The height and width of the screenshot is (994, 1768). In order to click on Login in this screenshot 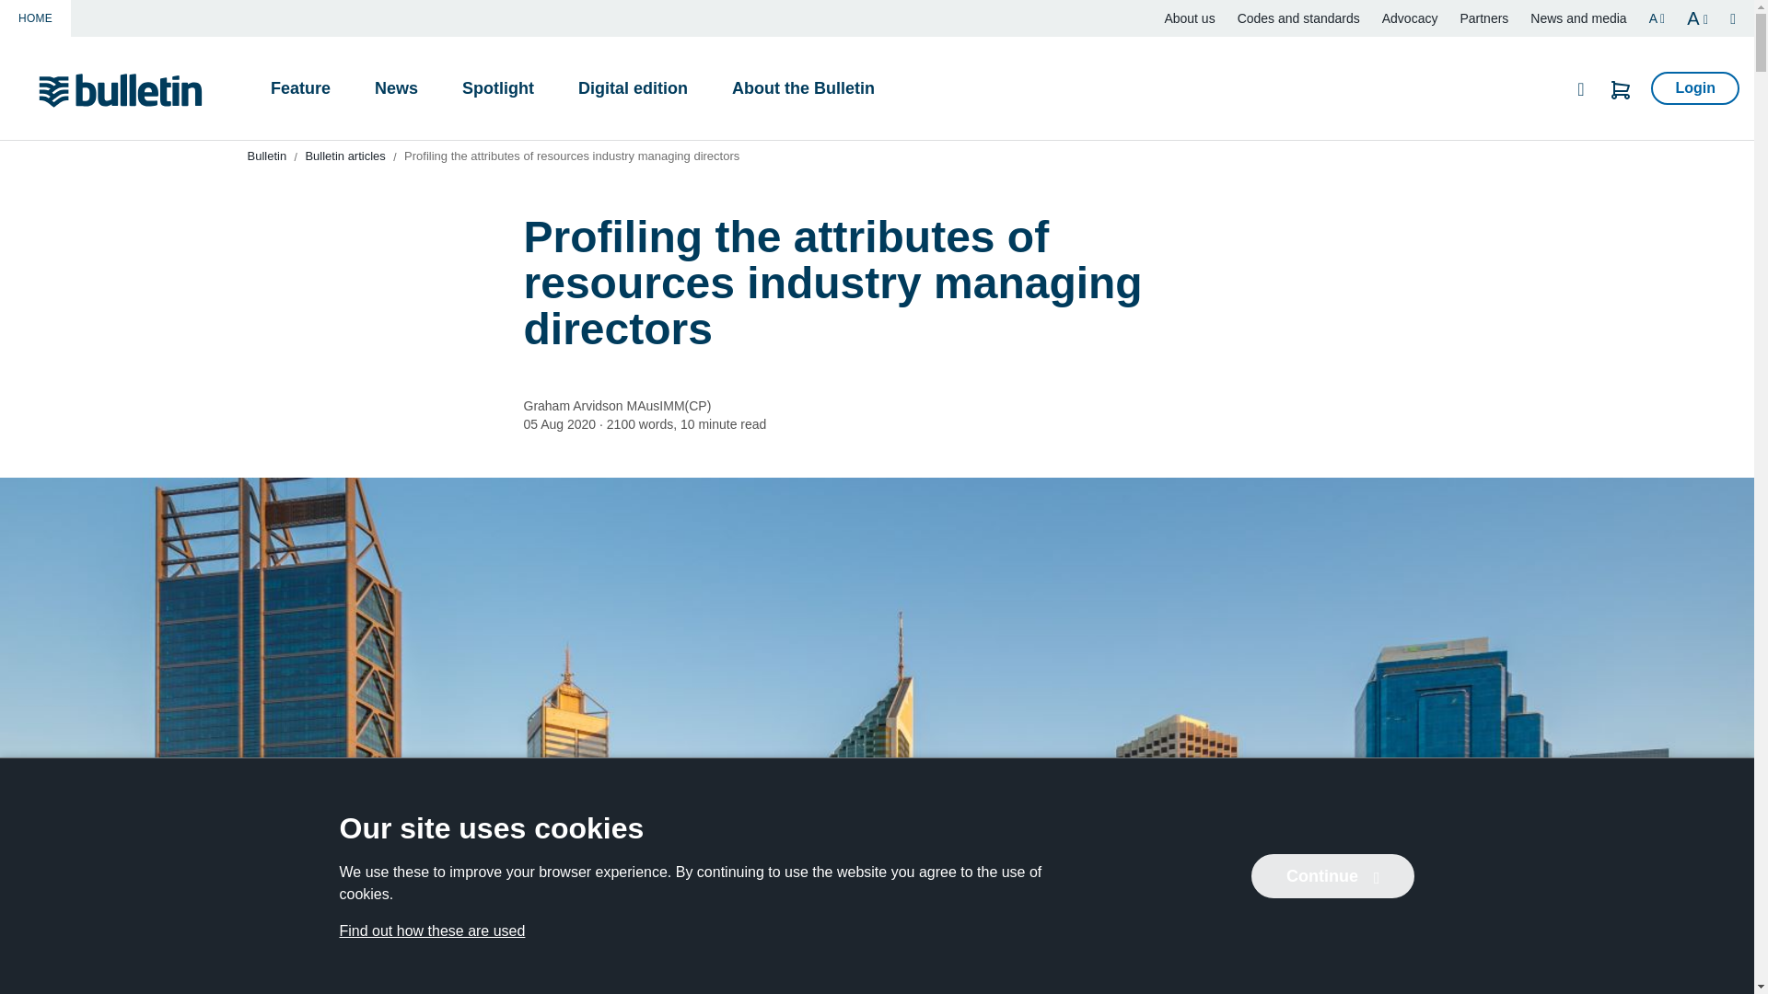, I will do `click(1695, 88)`.